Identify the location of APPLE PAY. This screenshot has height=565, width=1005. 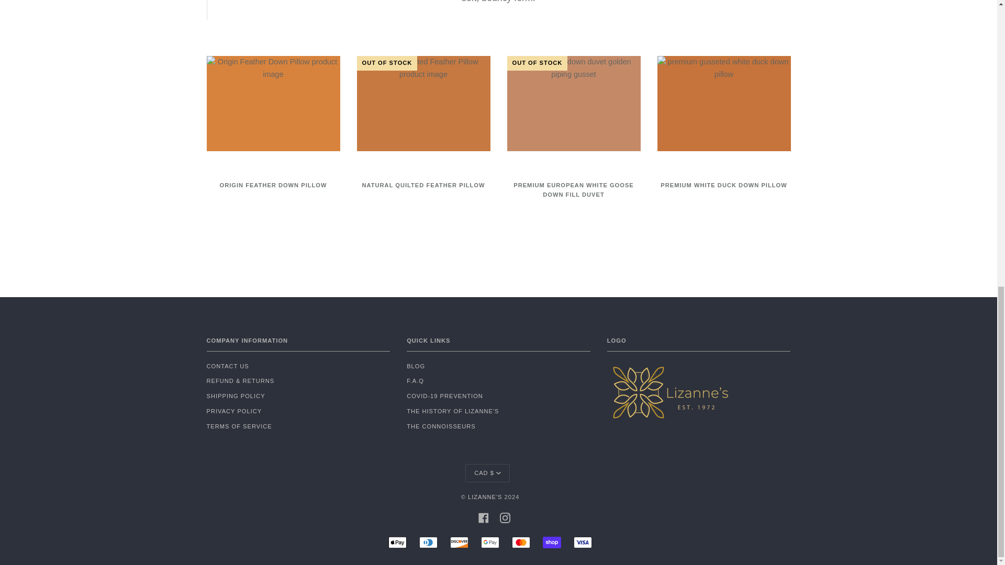
(397, 542).